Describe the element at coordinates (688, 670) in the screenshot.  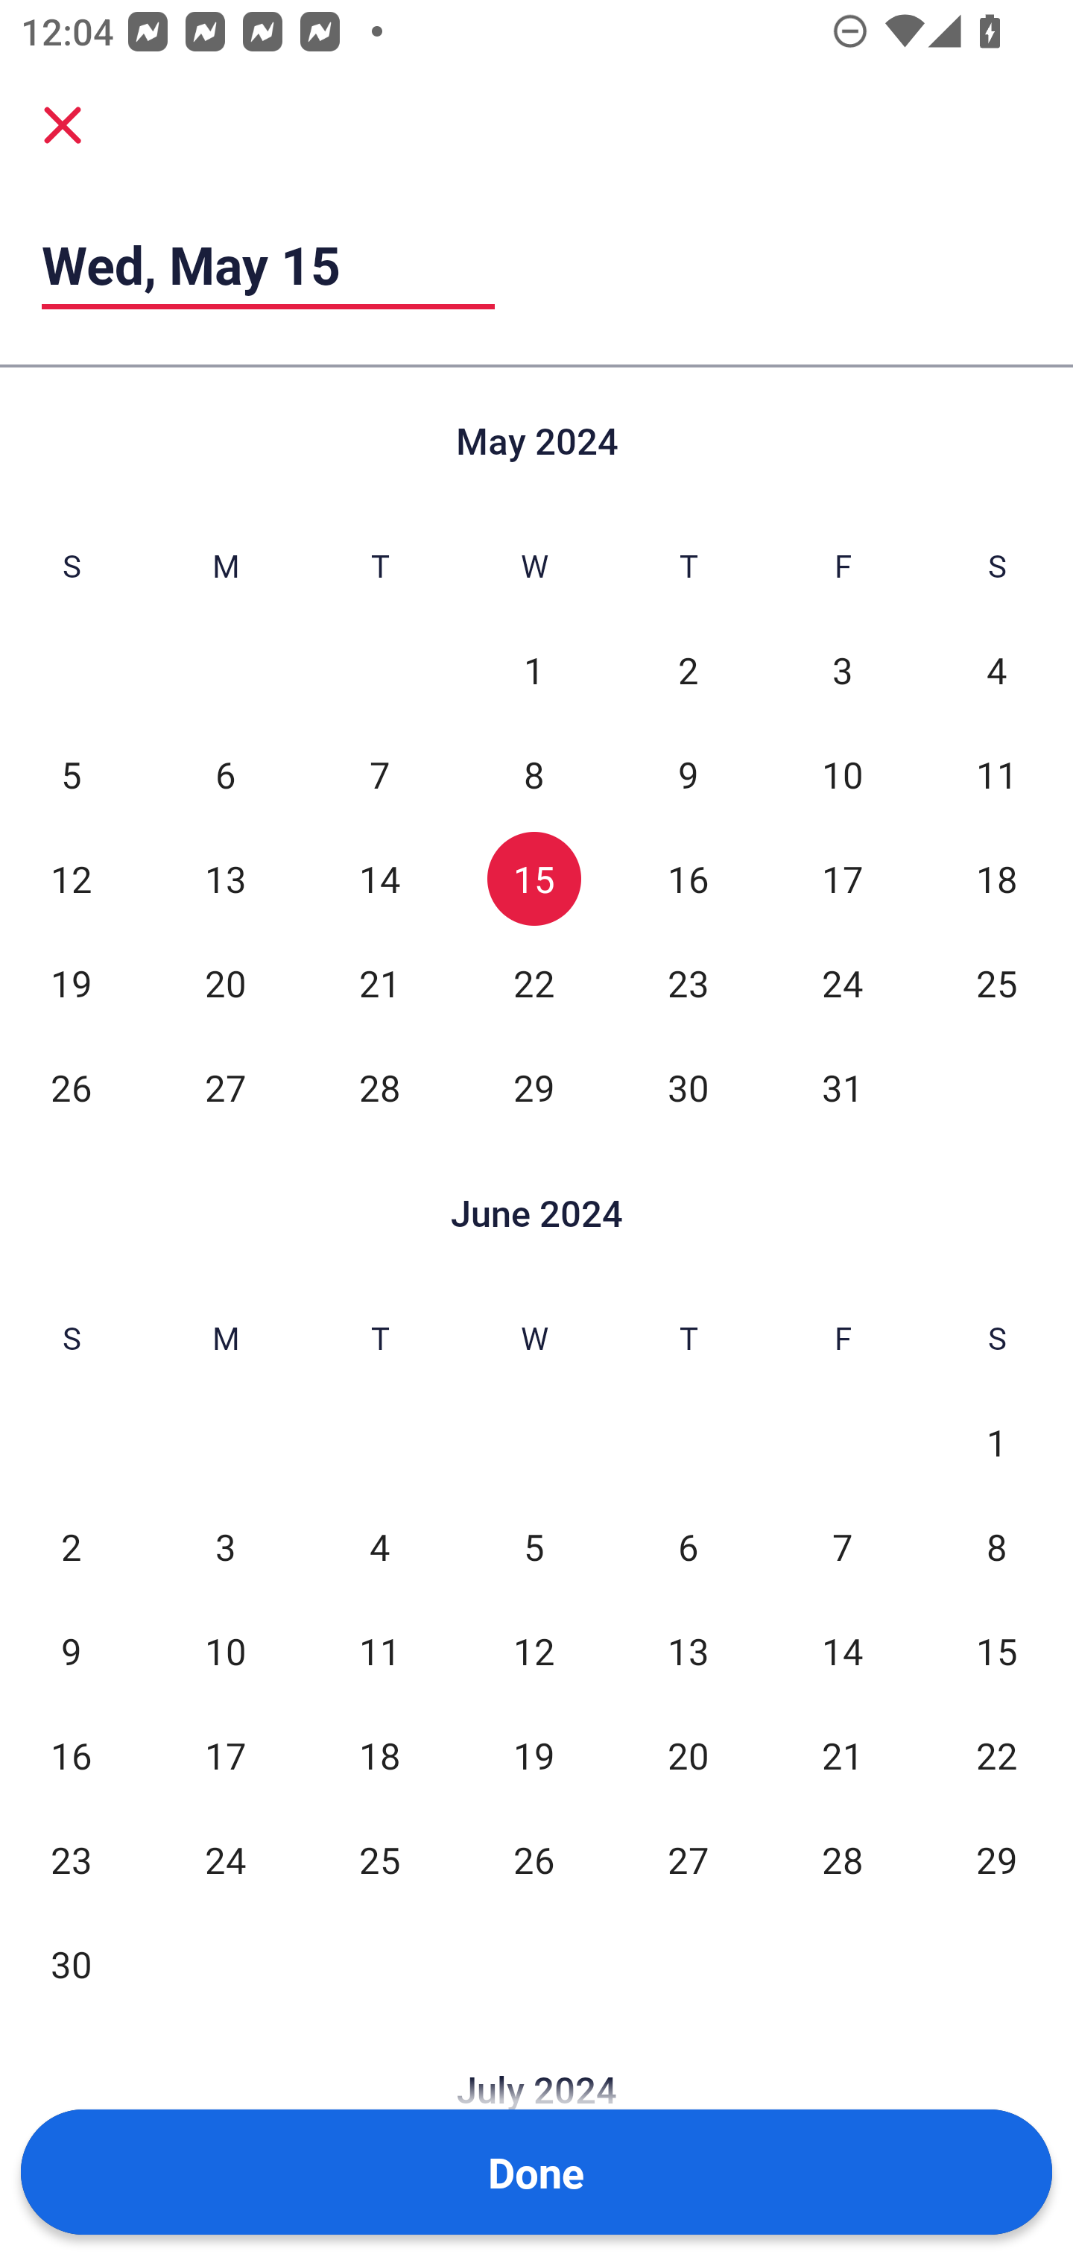
I see `2 Thu, May 2, Not Selected` at that location.